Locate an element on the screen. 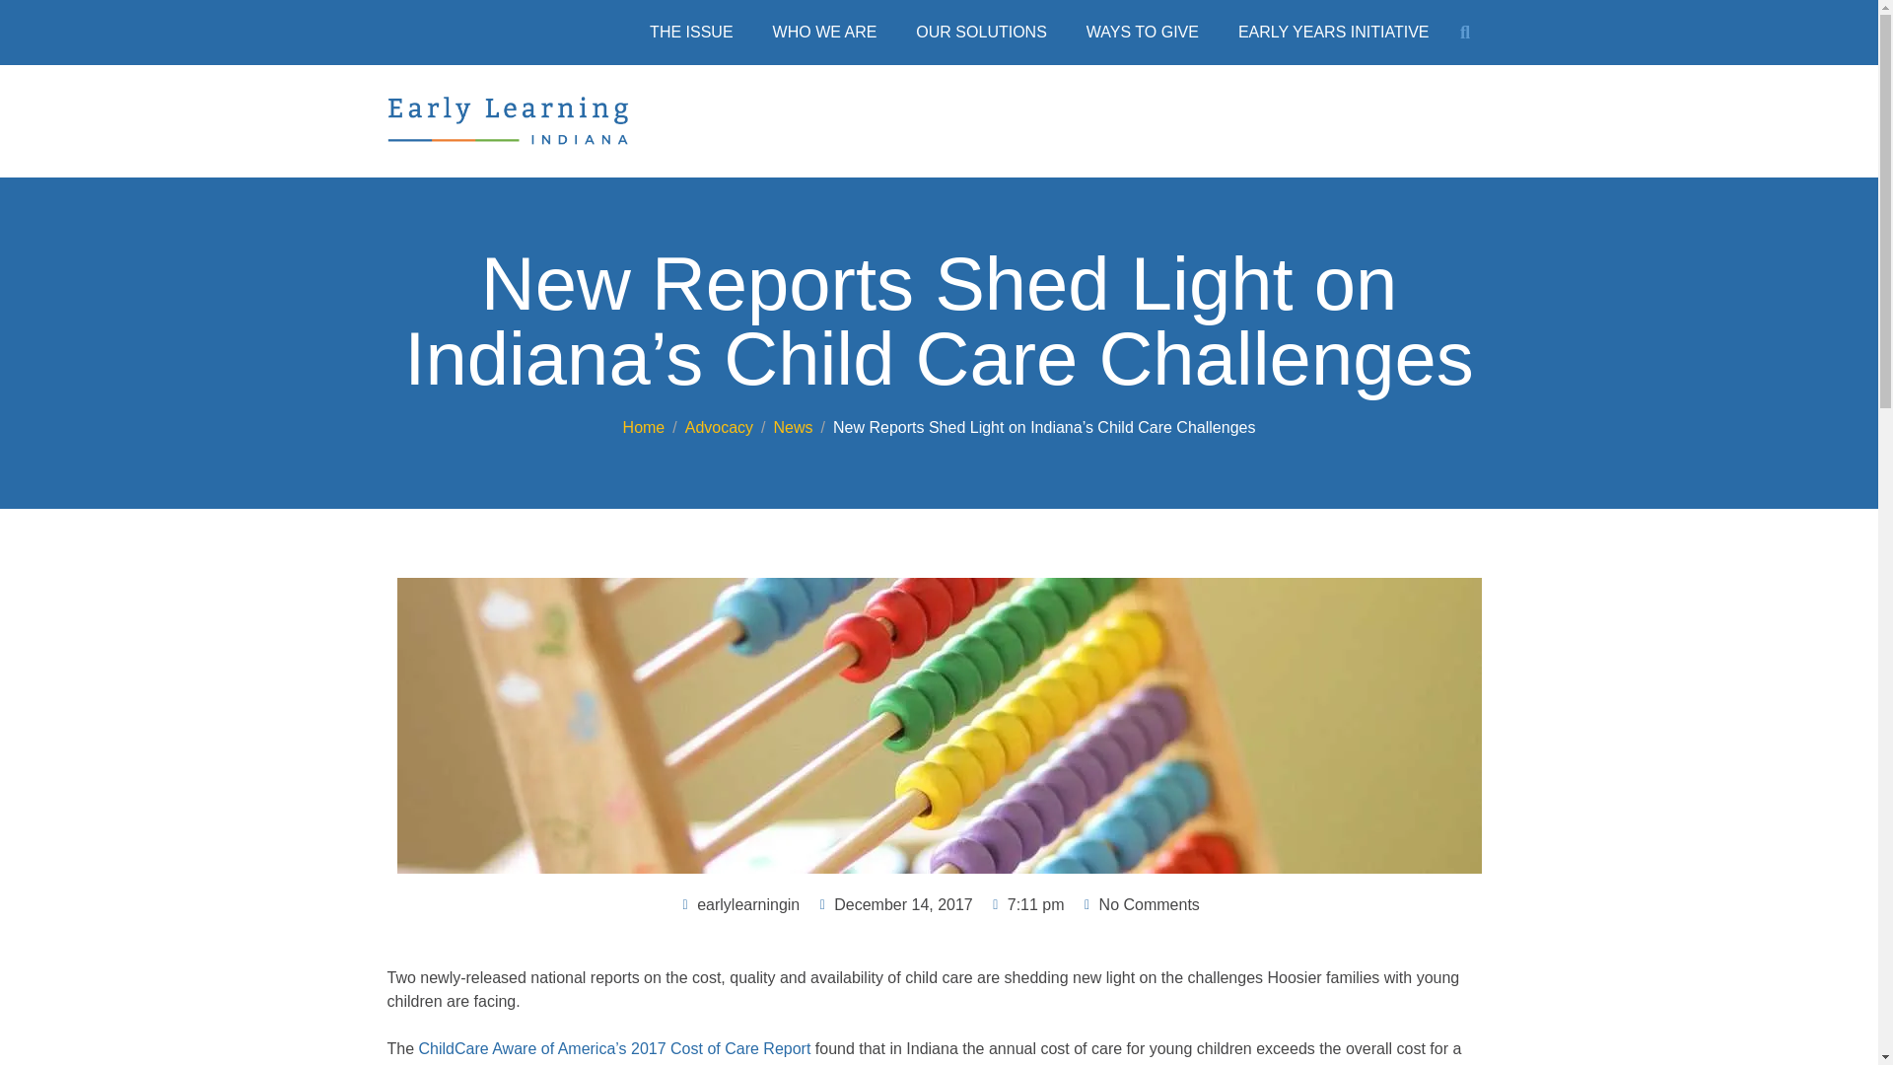 The width and height of the screenshot is (1893, 1065). OUR SOLUTIONS is located at coordinates (980, 32).